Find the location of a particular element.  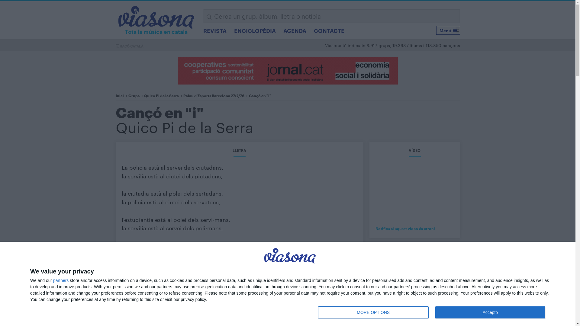

Palau d'Esports Barcelona 27/2/76 is located at coordinates (214, 95).